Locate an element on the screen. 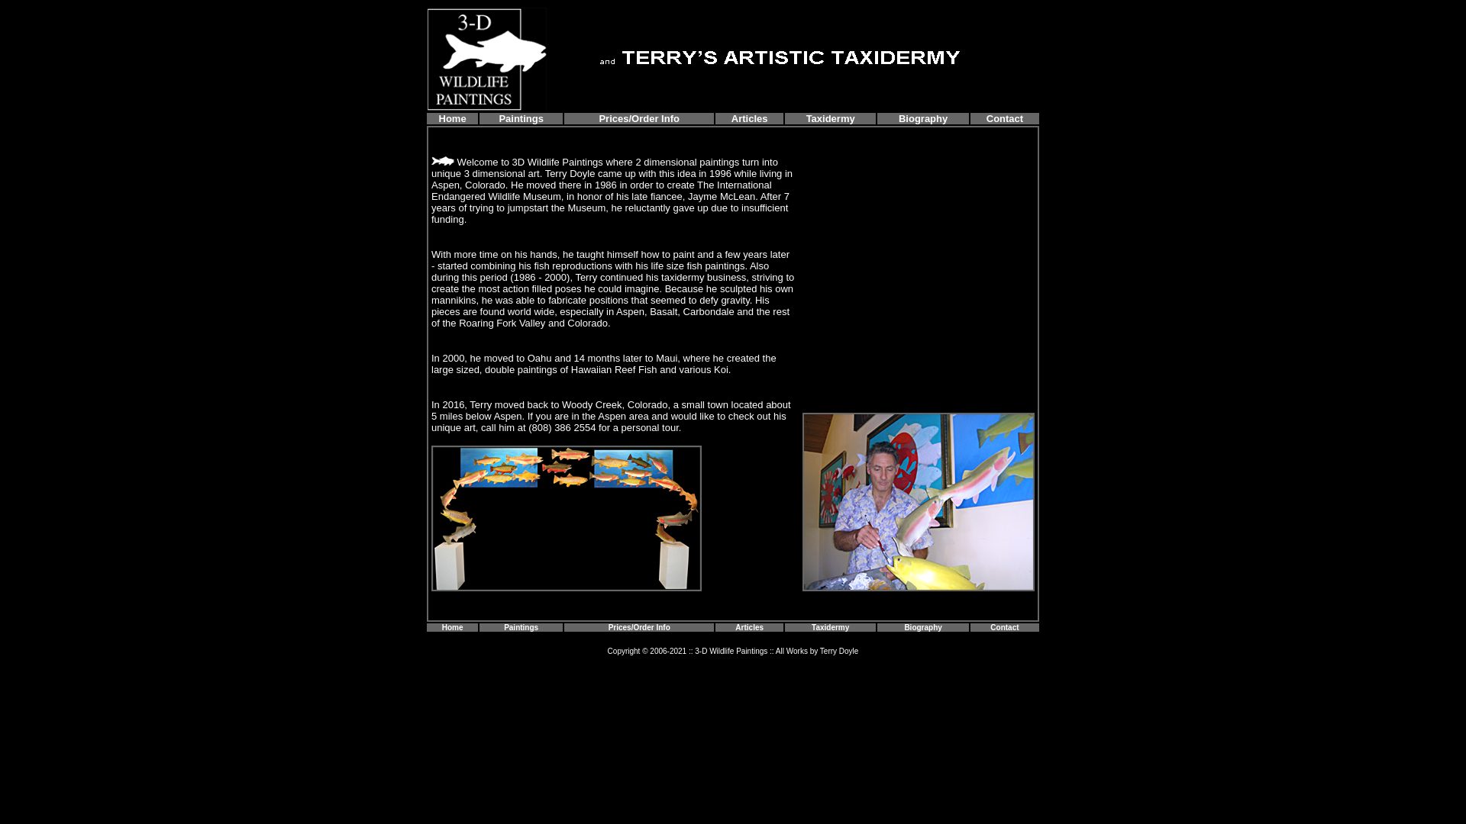 The width and height of the screenshot is (1466, 824). Home is located at coordinates (453, 117).